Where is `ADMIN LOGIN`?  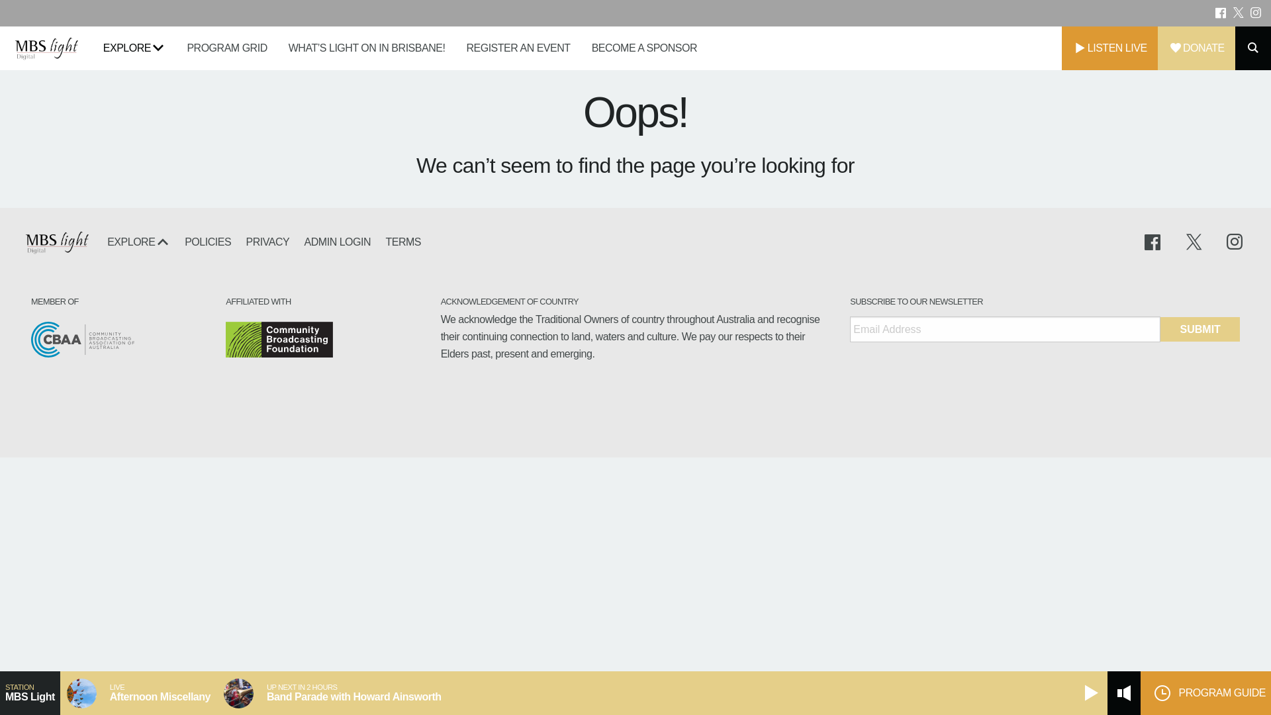
ADMIN LOGIN is located at coordinates (338, 242).